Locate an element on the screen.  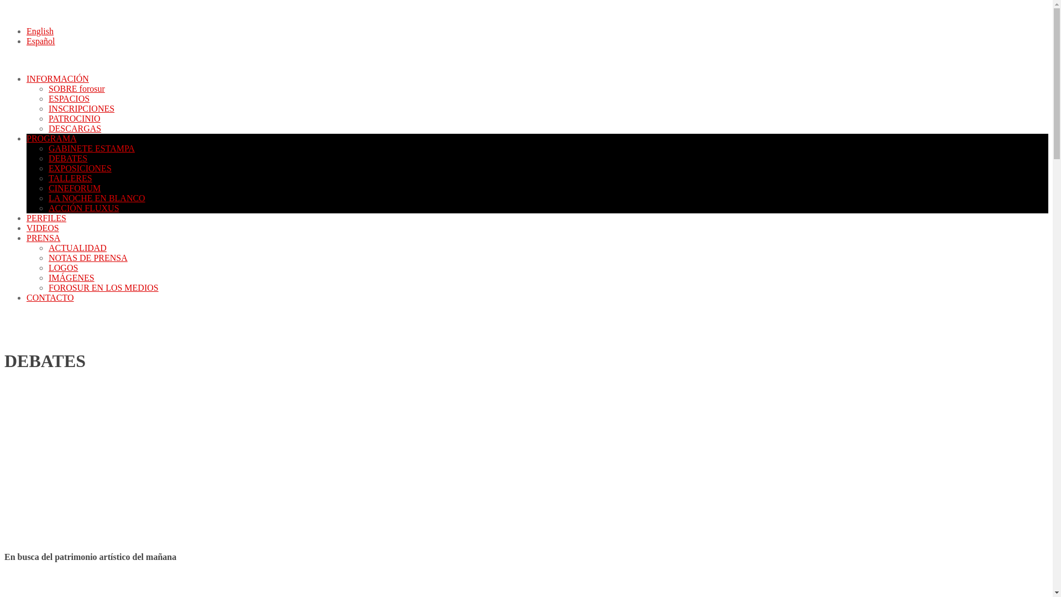
CONTACTO is located at coordinates (50, 297).